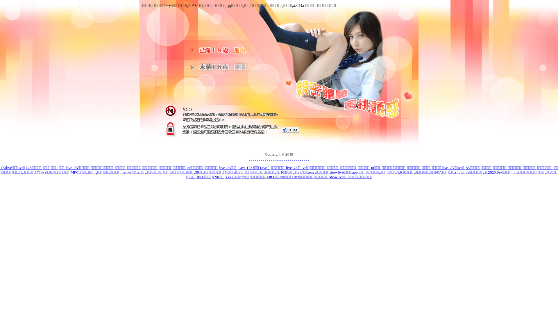  Describe the element at coordinates (295, 159) in the screenshot. I see `.` at that location.